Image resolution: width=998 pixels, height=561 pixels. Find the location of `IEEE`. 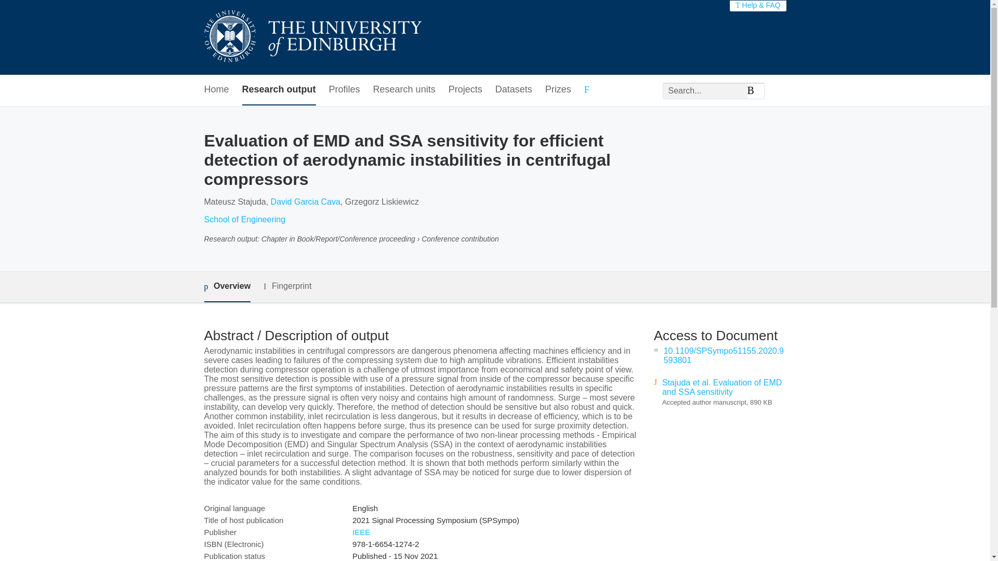

IEEE is located at coordinates (361, 532).